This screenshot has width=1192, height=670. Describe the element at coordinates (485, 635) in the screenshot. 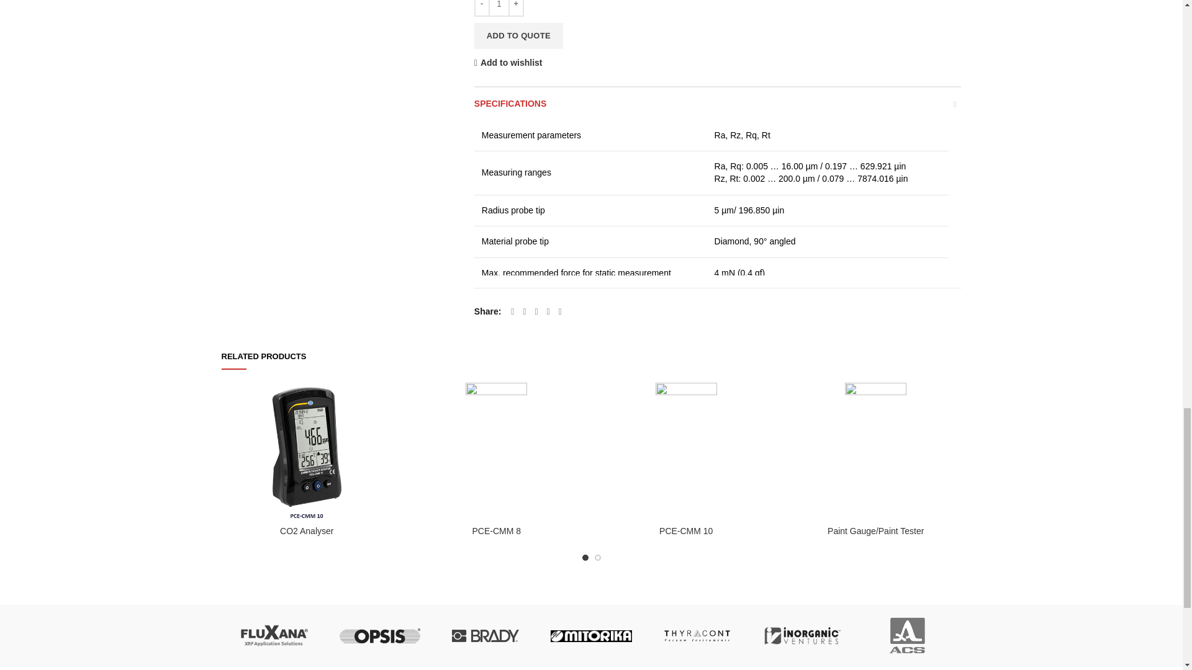

I see `Brady Corporation` at that location.